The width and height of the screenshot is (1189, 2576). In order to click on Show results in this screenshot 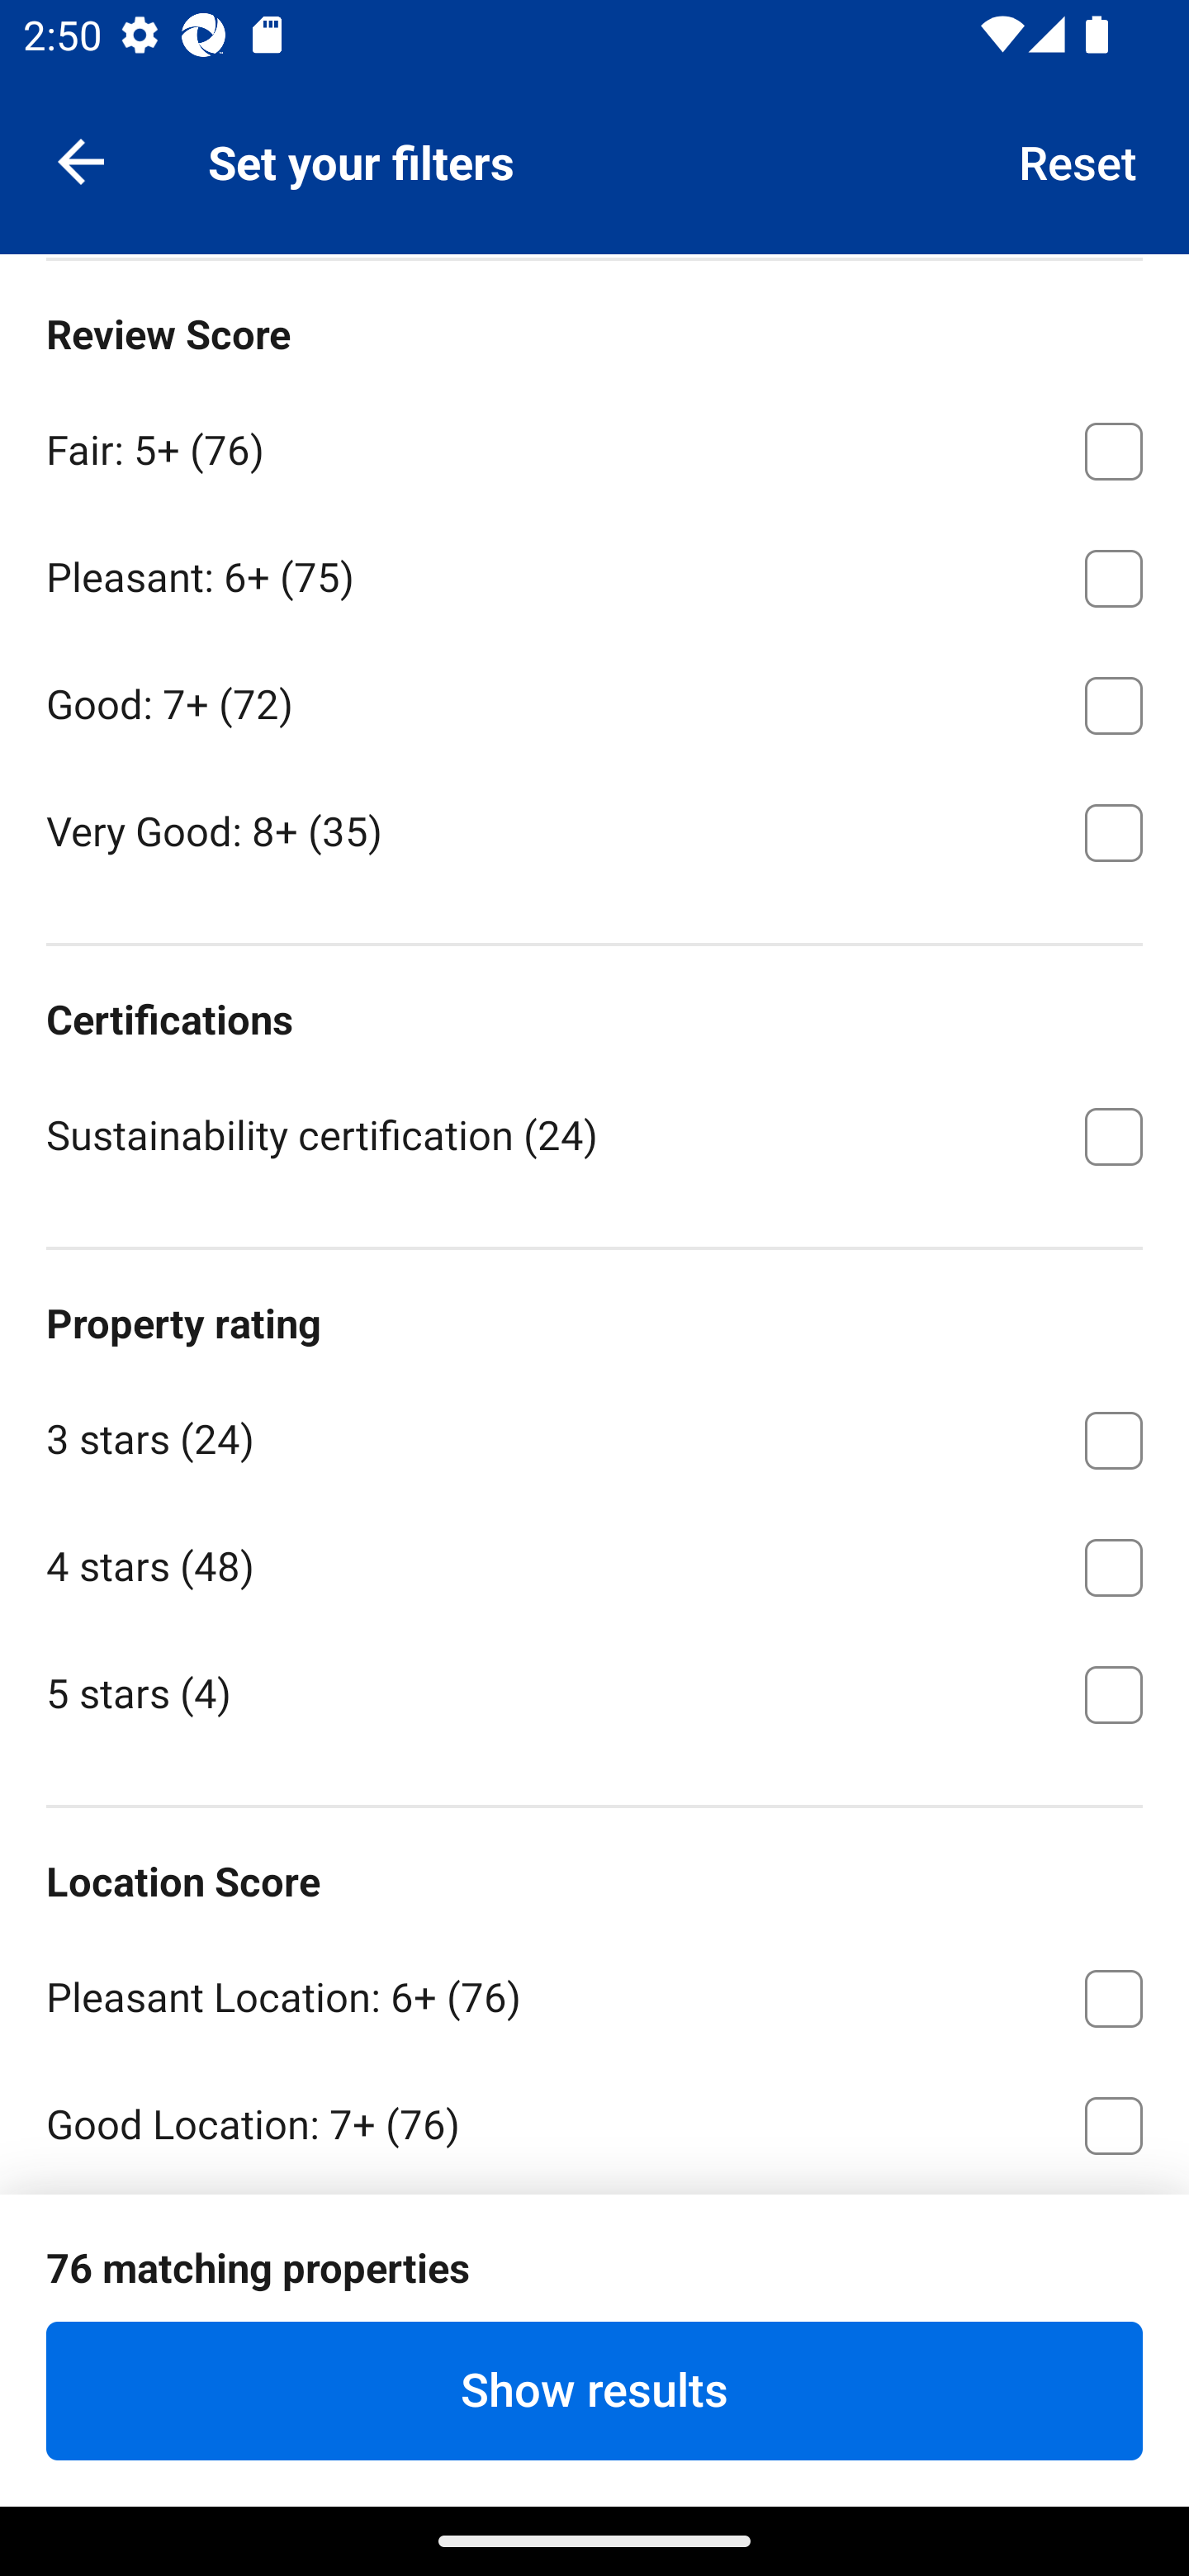, I will do `click(594, 2390)`.